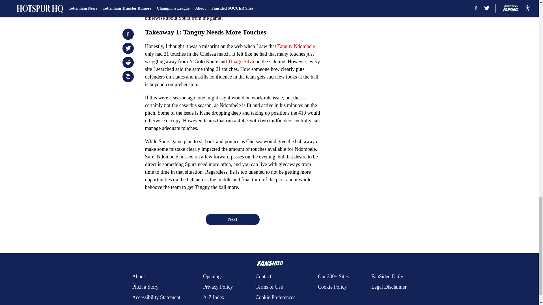 The height and width of the screenshot is (305, 543). Describe the element at coordinates (138, 276) in the screenshot. I see `About` at that location.